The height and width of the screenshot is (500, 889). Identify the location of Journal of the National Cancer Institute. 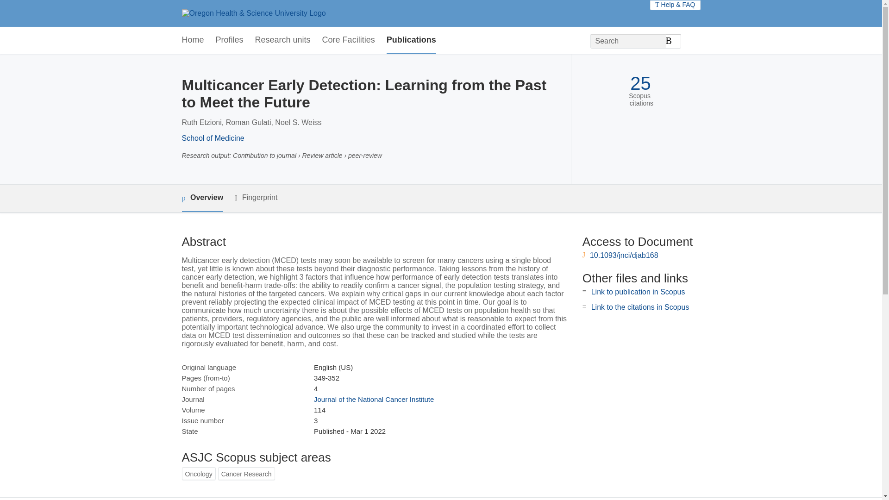
(373, 399).